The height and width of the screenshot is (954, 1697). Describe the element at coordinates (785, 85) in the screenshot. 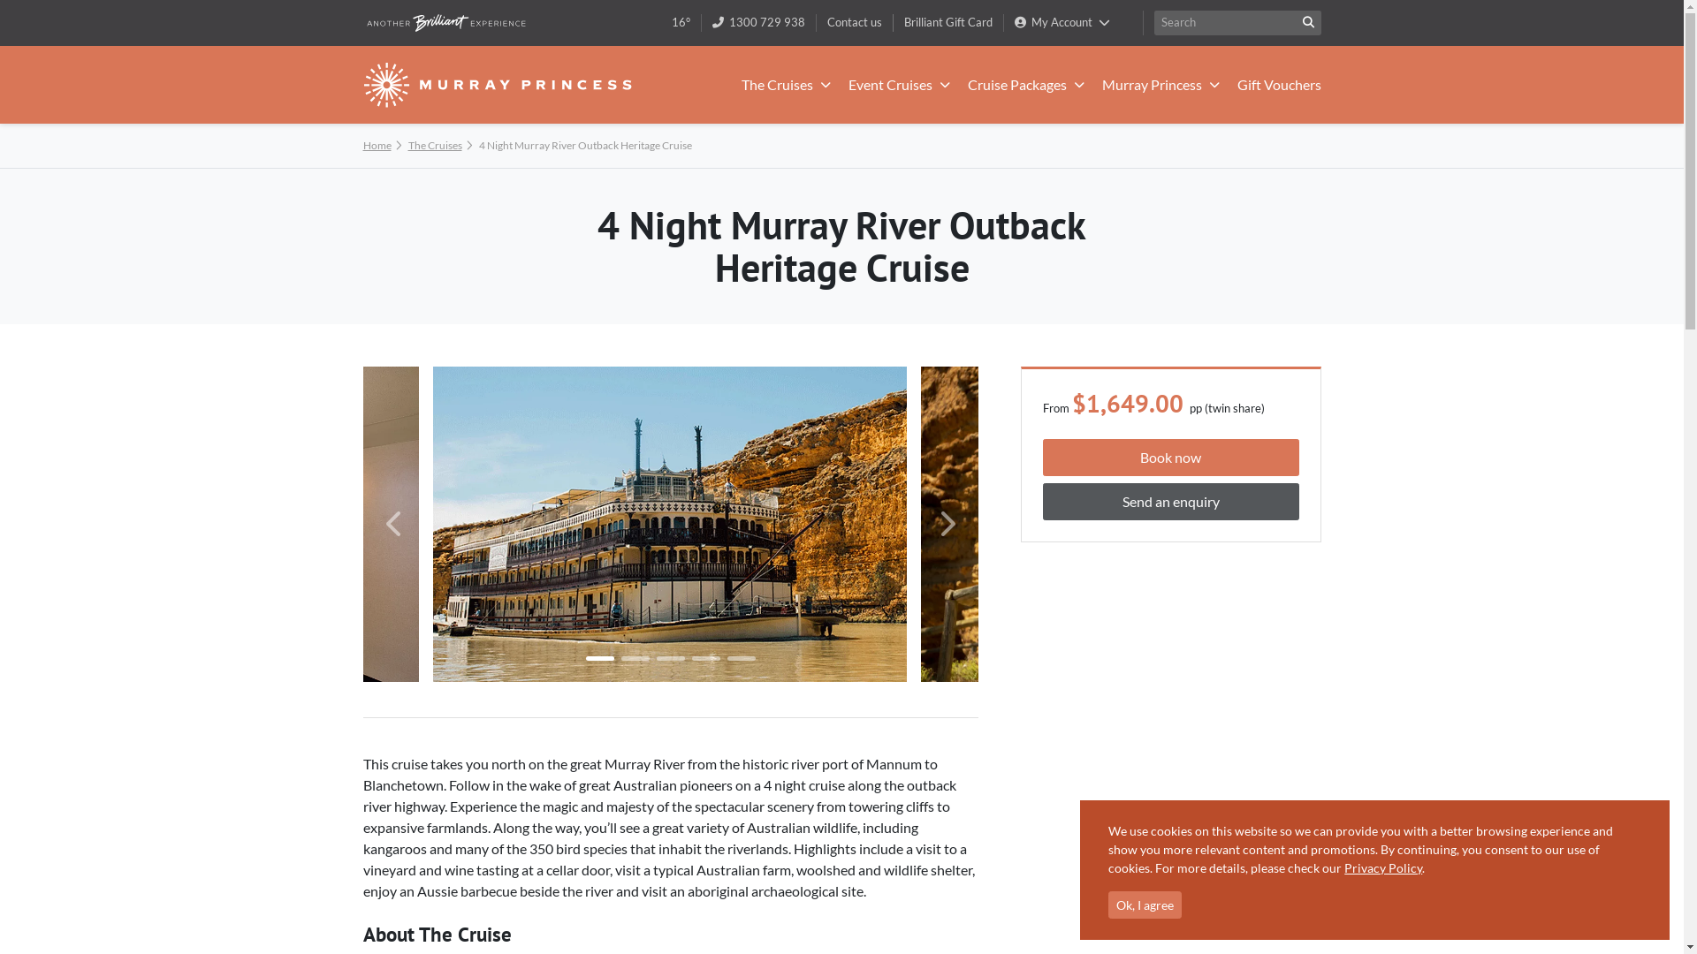

I see `The Cruises` at that location.